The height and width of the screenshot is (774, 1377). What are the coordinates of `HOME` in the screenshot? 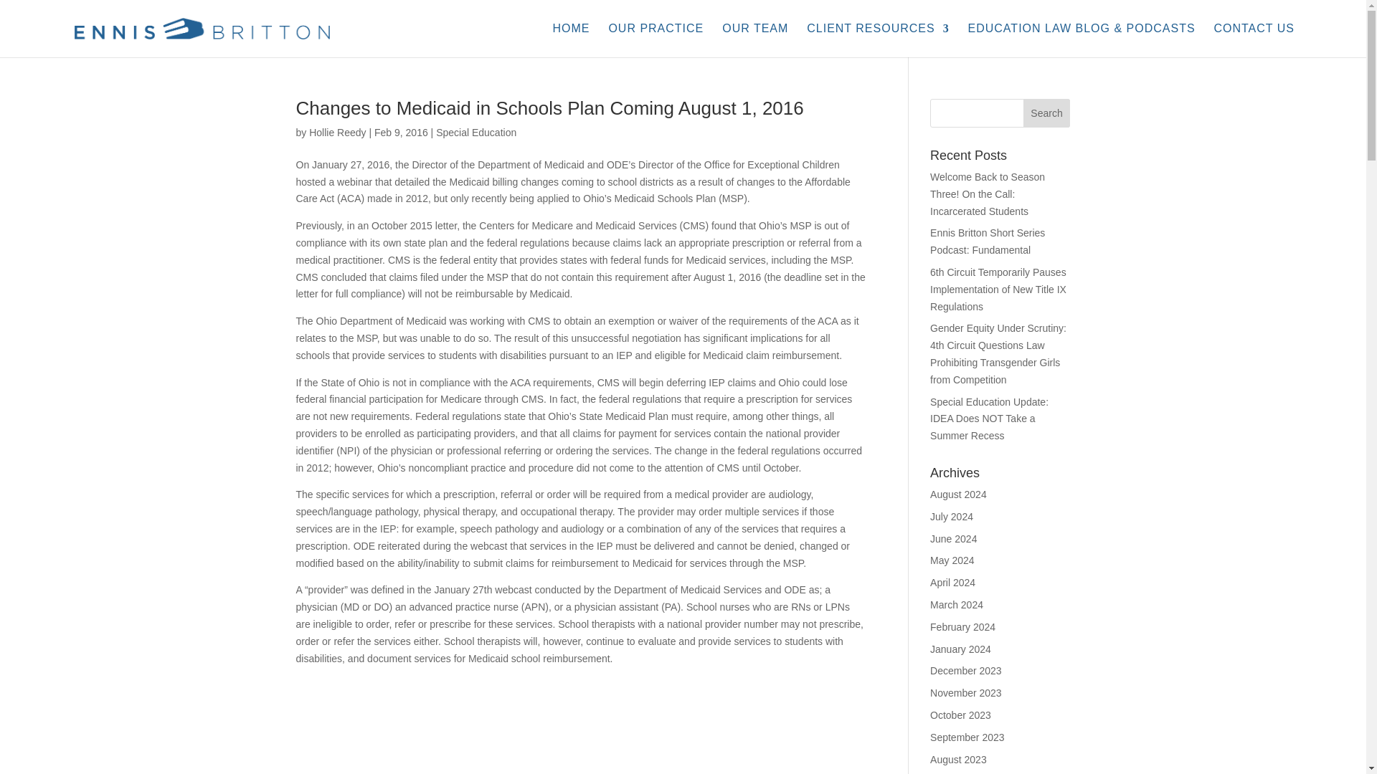 It's located at (570, 40).